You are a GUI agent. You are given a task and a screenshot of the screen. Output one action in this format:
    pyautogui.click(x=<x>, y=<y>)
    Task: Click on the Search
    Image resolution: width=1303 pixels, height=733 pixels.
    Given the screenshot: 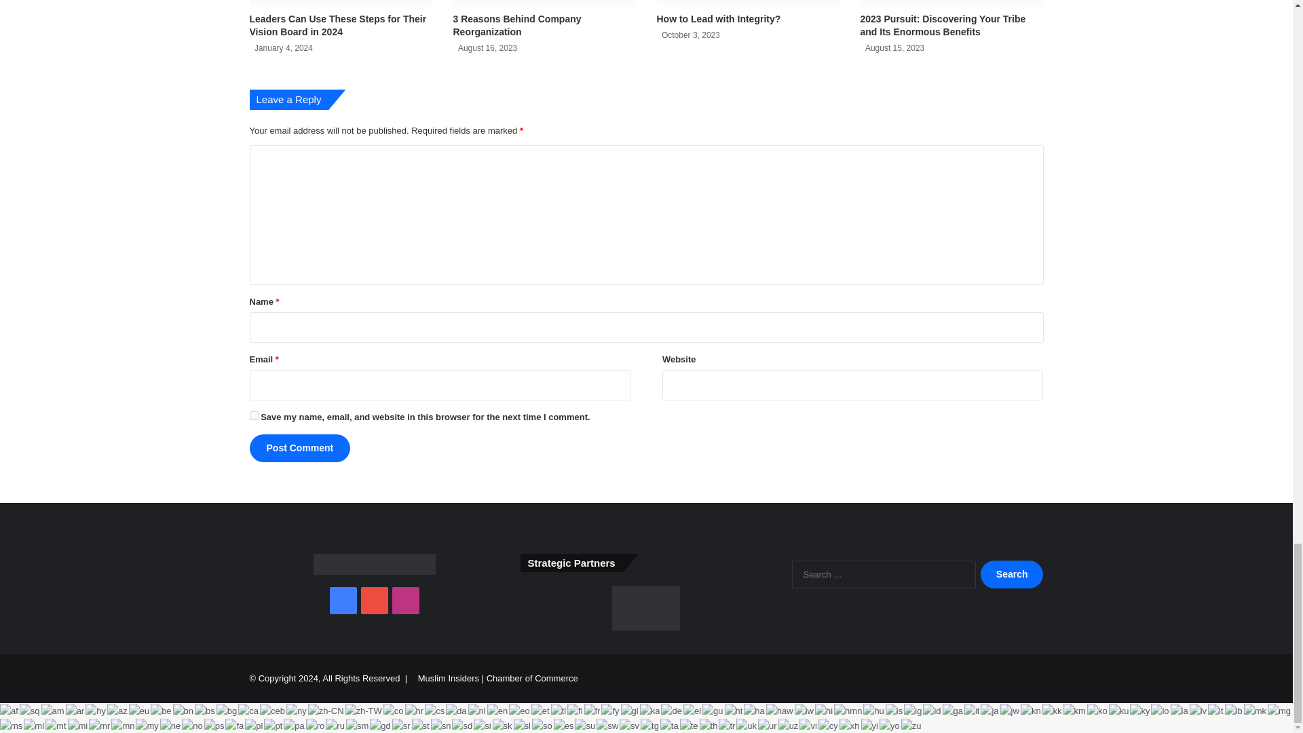 What is the action you would take?
    pyautogui.click(x=1012, y=574)
    